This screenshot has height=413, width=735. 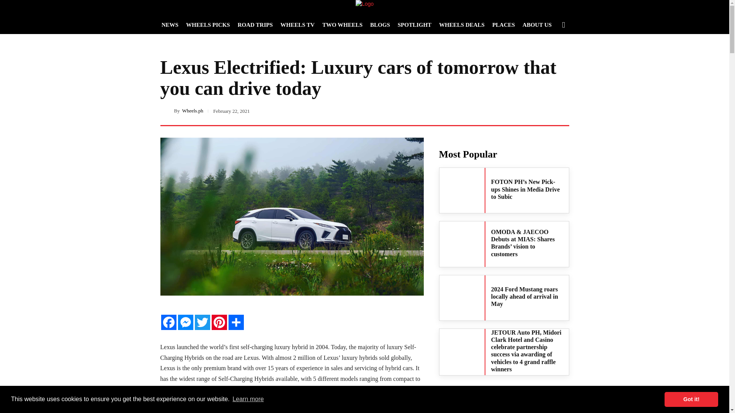 What do you see at coordinates (380, 24) in the screenshot?
I see `BLOGS` at bounding box center [380, 24].